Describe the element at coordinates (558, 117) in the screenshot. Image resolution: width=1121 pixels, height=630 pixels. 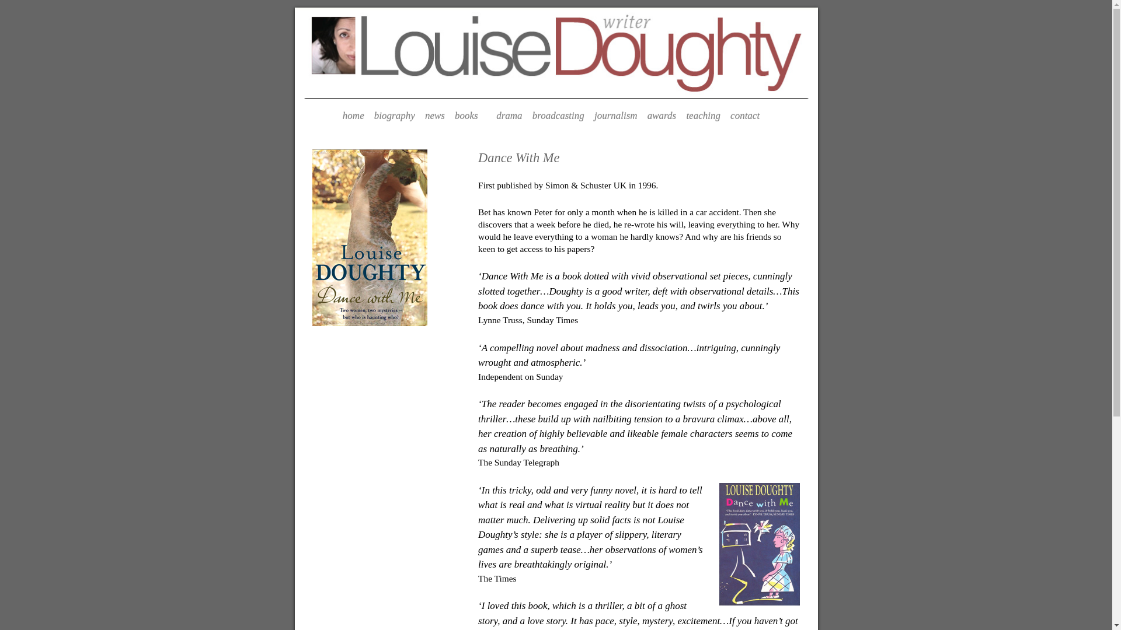
I see `broadcasting` at that location.